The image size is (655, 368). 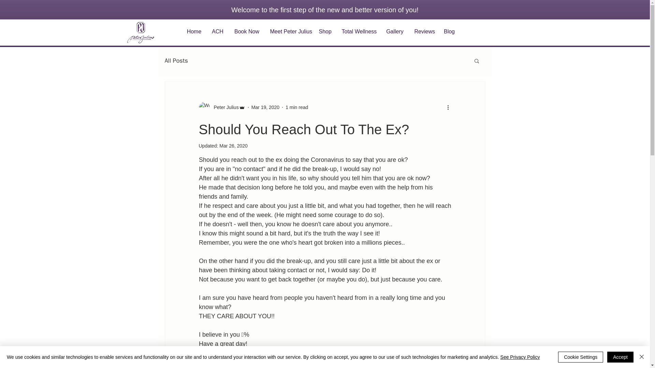 I want to click on Blog, so click(x=450, y=31).